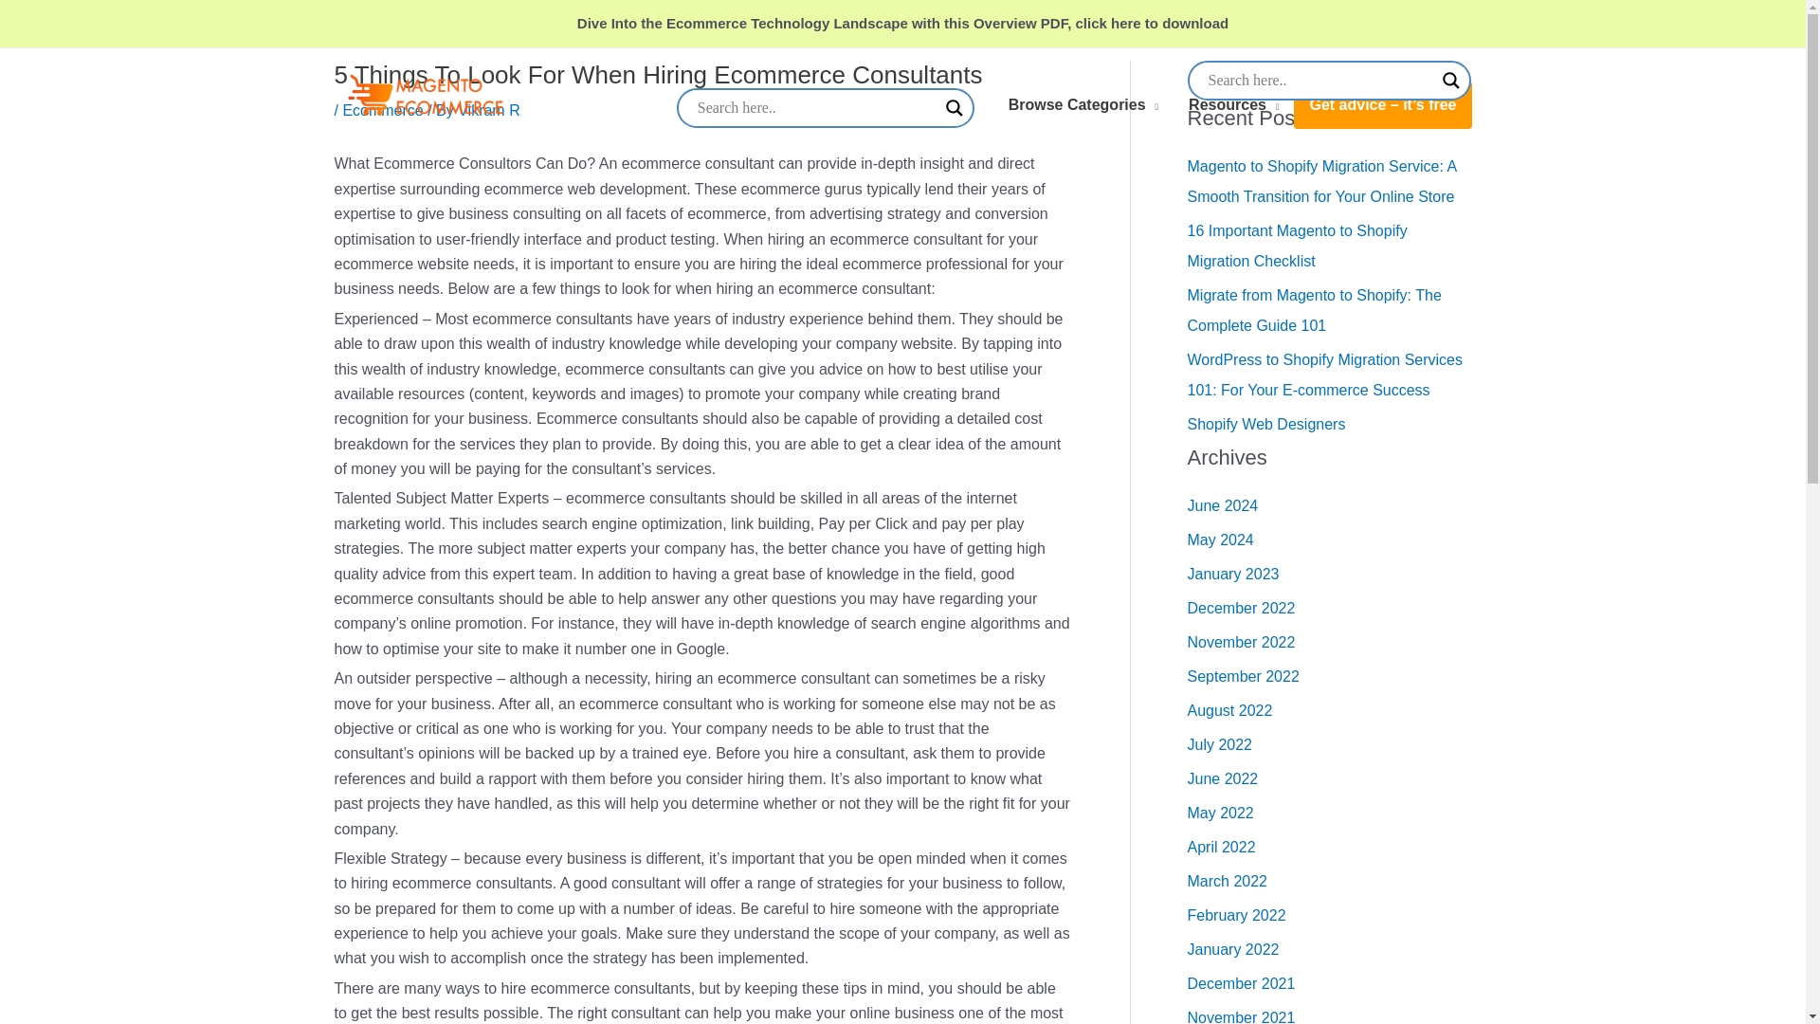 The image size is (1820, 1024). What do you see at coordinates (1265, 423) in the screenshot?
I see `Shopify Web Designers` at bounding box center [1265, 423].